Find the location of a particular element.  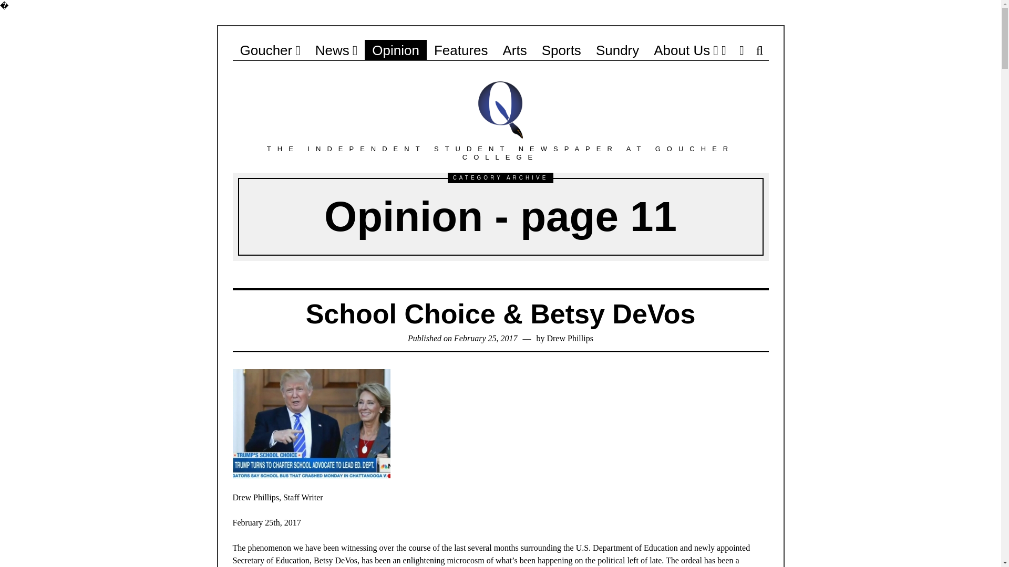

Goucher is located at coordinates (270, 50).